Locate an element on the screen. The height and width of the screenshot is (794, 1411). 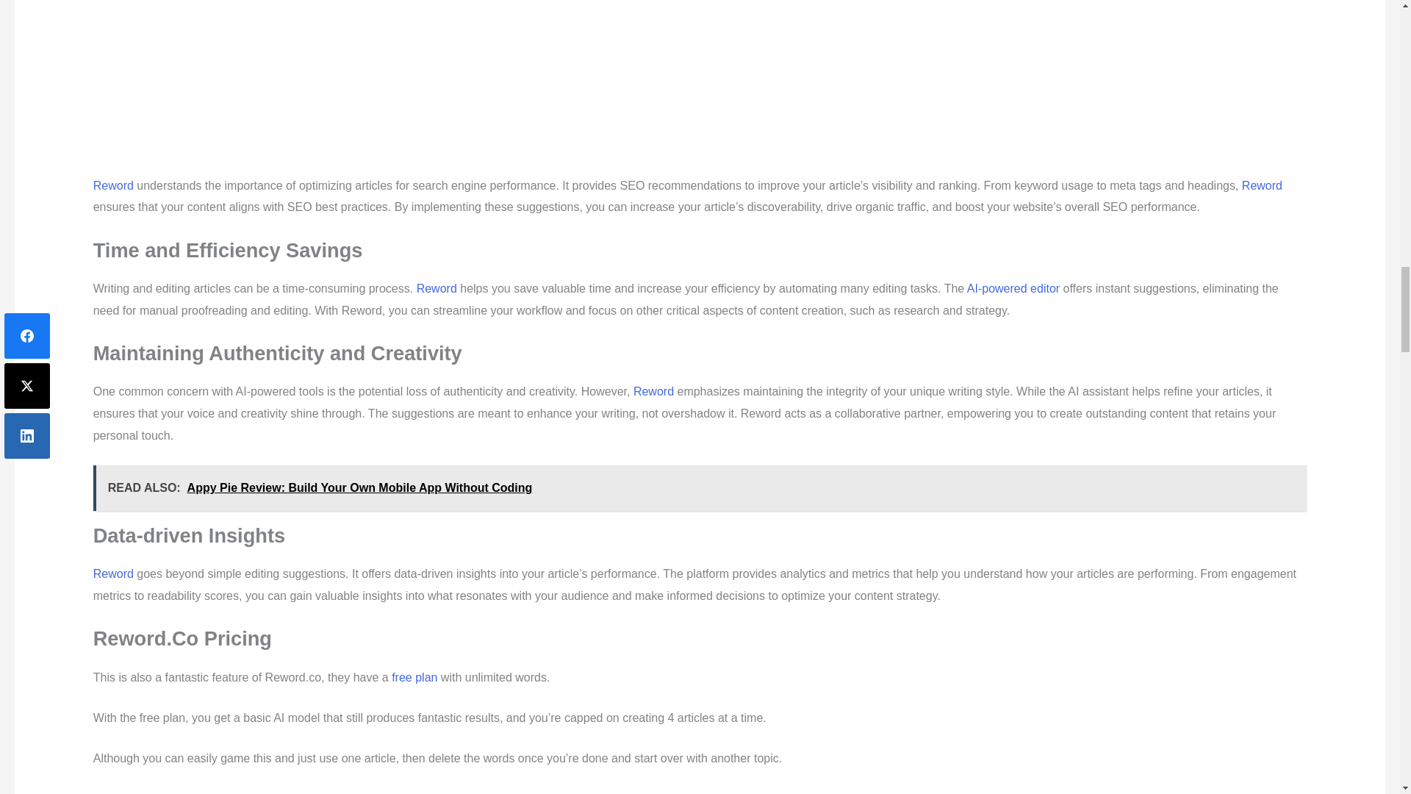
AI-powered editor is located at coordinates (1013, 288).